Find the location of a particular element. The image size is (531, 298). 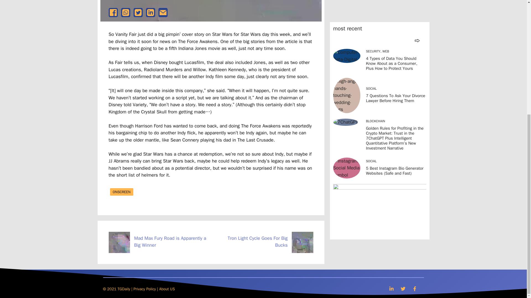

purple-600x400-1 is located at coordinates (379, 38).